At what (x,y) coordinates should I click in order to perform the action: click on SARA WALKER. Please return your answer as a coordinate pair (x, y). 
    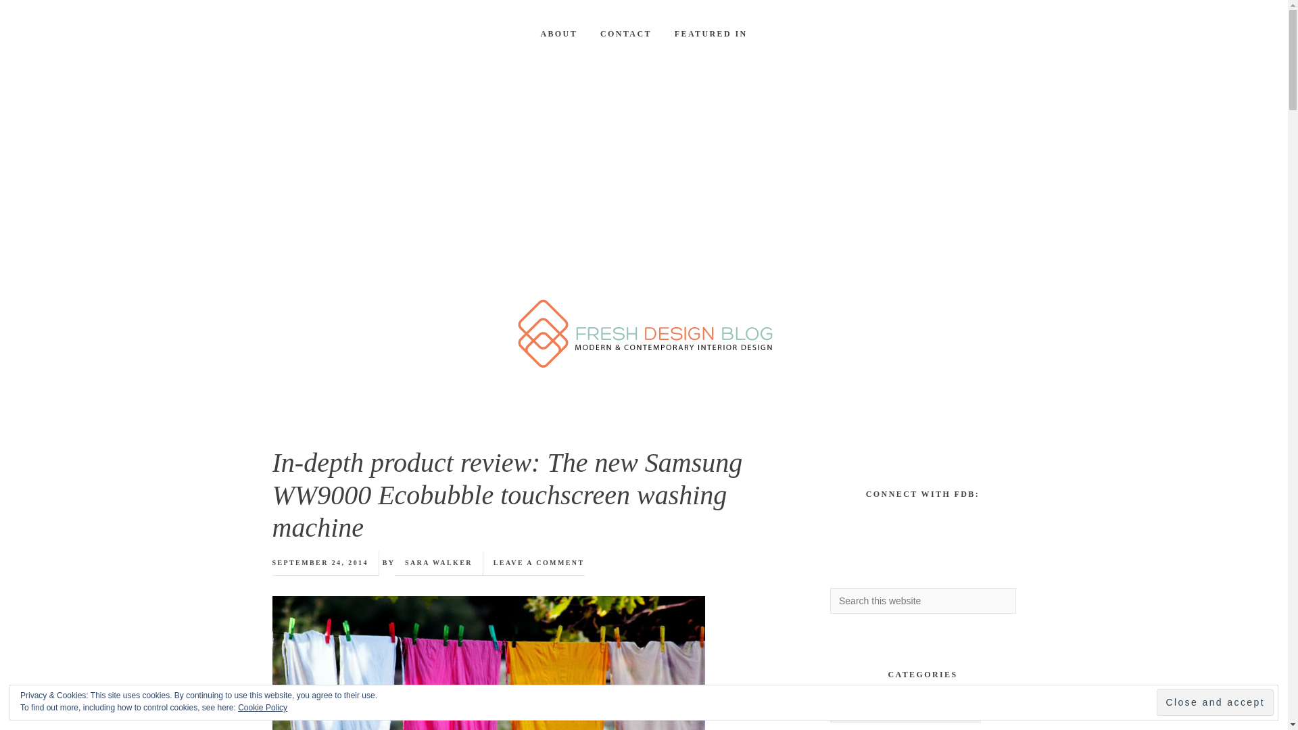
    Looking at the image, I should click on (438, 562).